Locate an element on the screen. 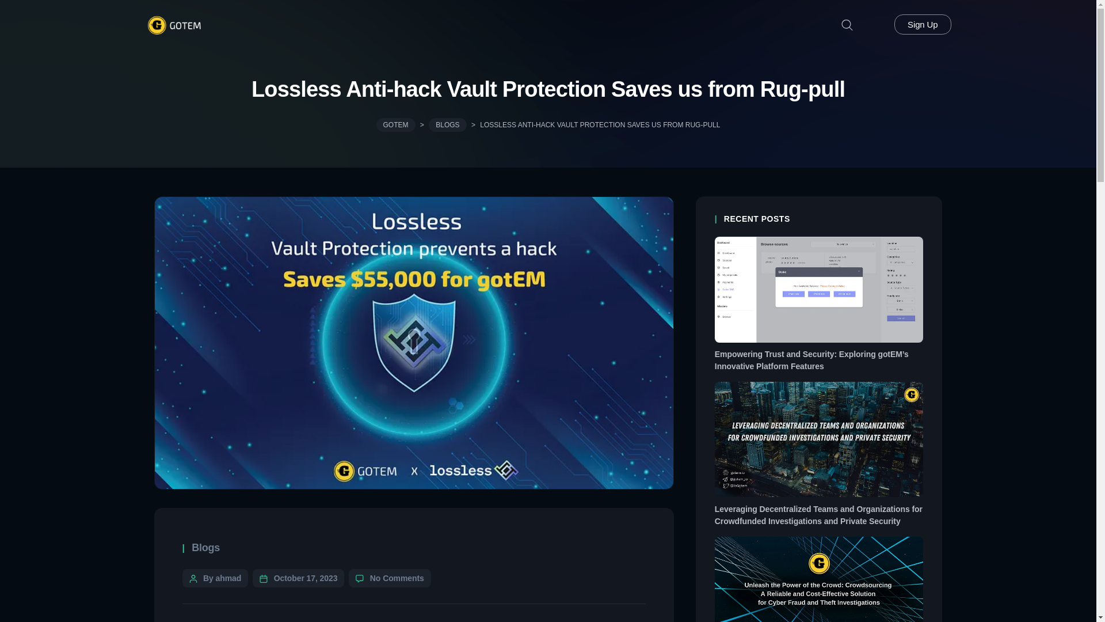 The height and width of the screenshot is (622, 1105). GOTEM is located at coordinates (396, 124).